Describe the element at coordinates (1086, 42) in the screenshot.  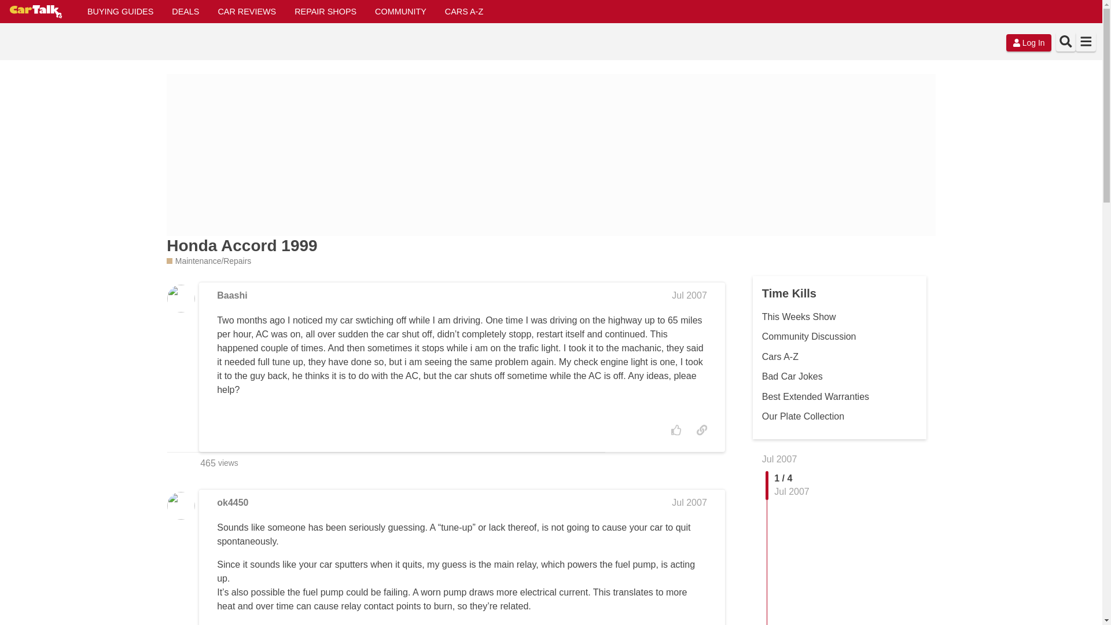
I see `menu` at that location.